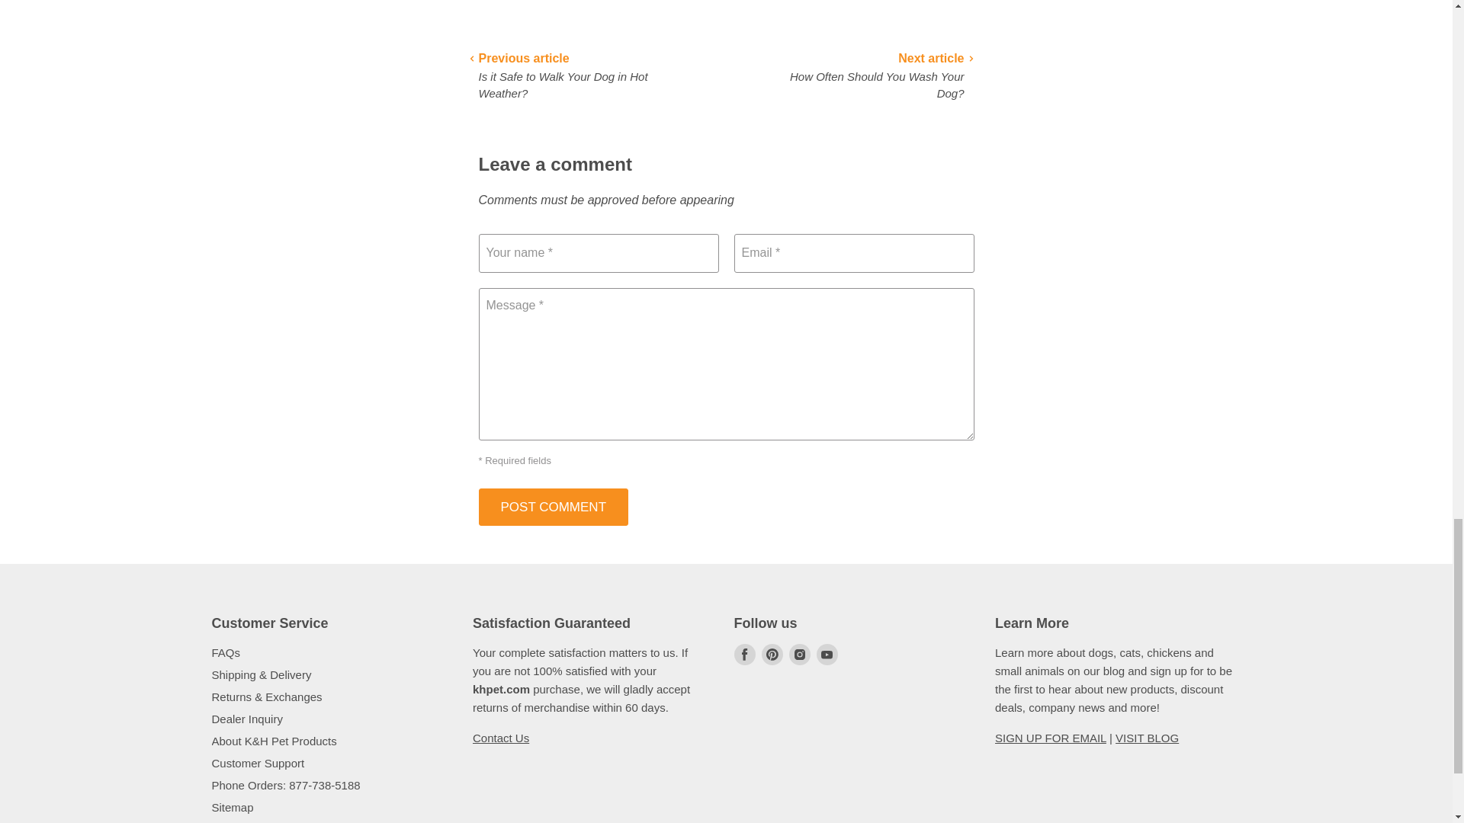 The width and height of the screenshot is (1464, 823). Describe the element at coordinates (500, 738) in the screenshot. I see `Contact Us` at that location.